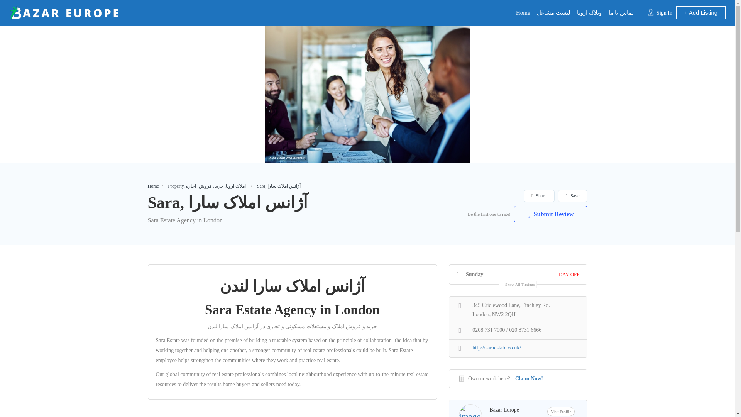 Image resolution: width=741 pixels, height=417 pixels. What do you see at coordinates (211, 256) in the screenshot?
I see `Submit` at bounding box center [211, 256].